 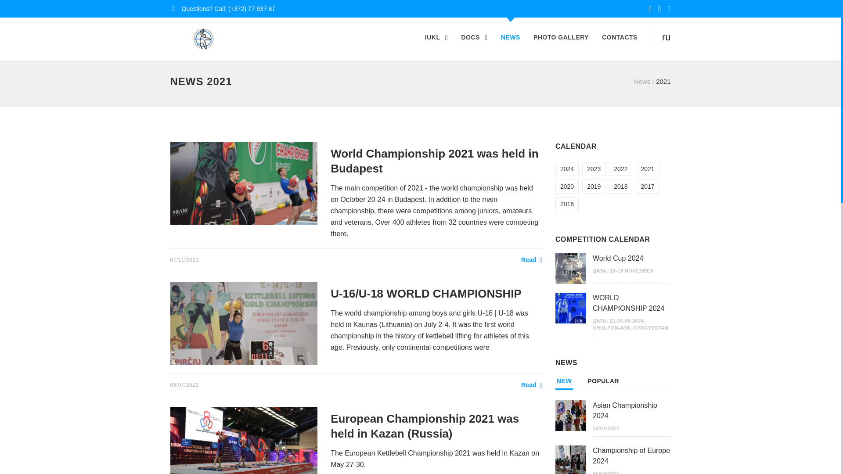 I want to click on World Cup 2024, so click(x=571, y=268).